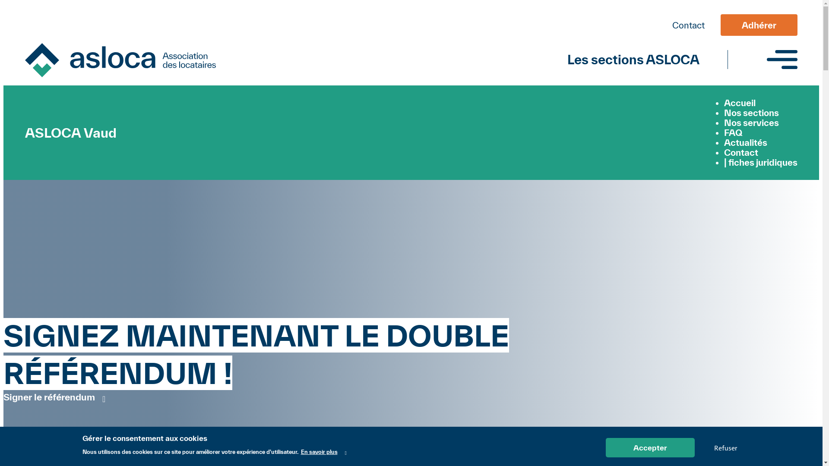 This screenshot has width=829, height=466. What do you see at coordinates (751, 123) in the screenshot?
I see `Nos services` at bounding box center [751, 123].